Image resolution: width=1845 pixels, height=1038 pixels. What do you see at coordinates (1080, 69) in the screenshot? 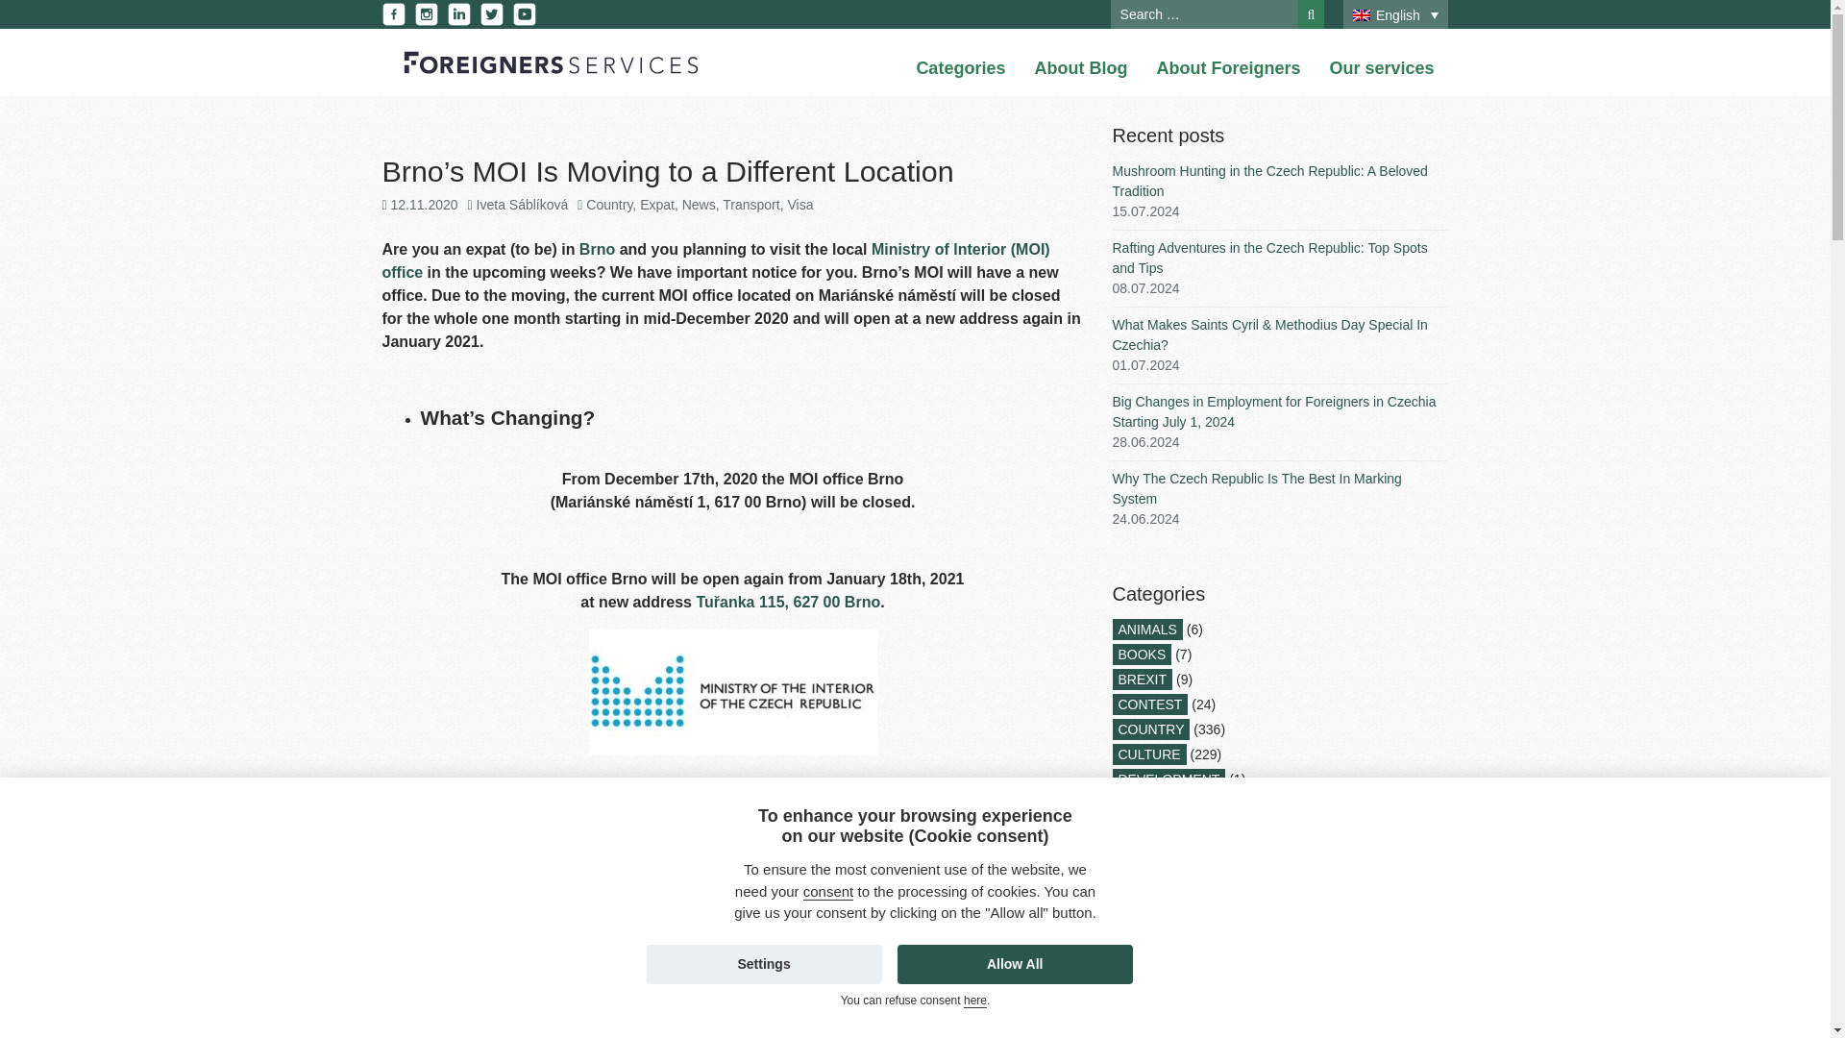
I see `About Blog` at bounding box center [1080, 69].